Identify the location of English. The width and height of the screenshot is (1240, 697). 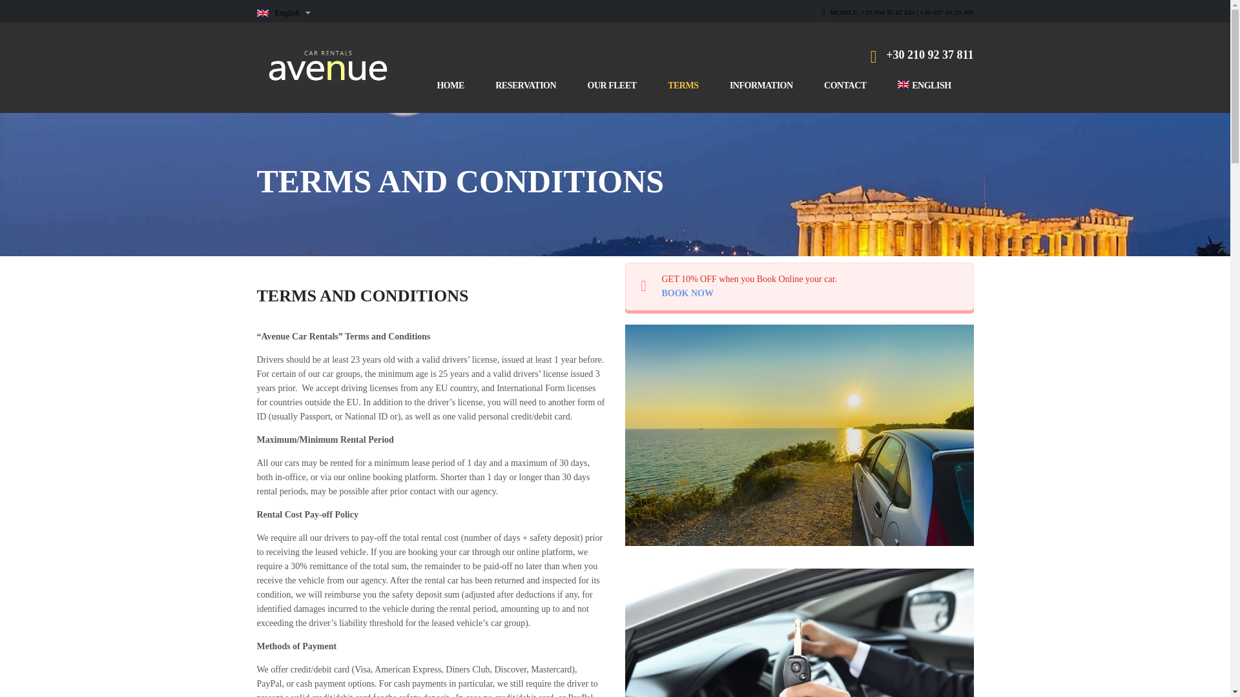
(924, 85).